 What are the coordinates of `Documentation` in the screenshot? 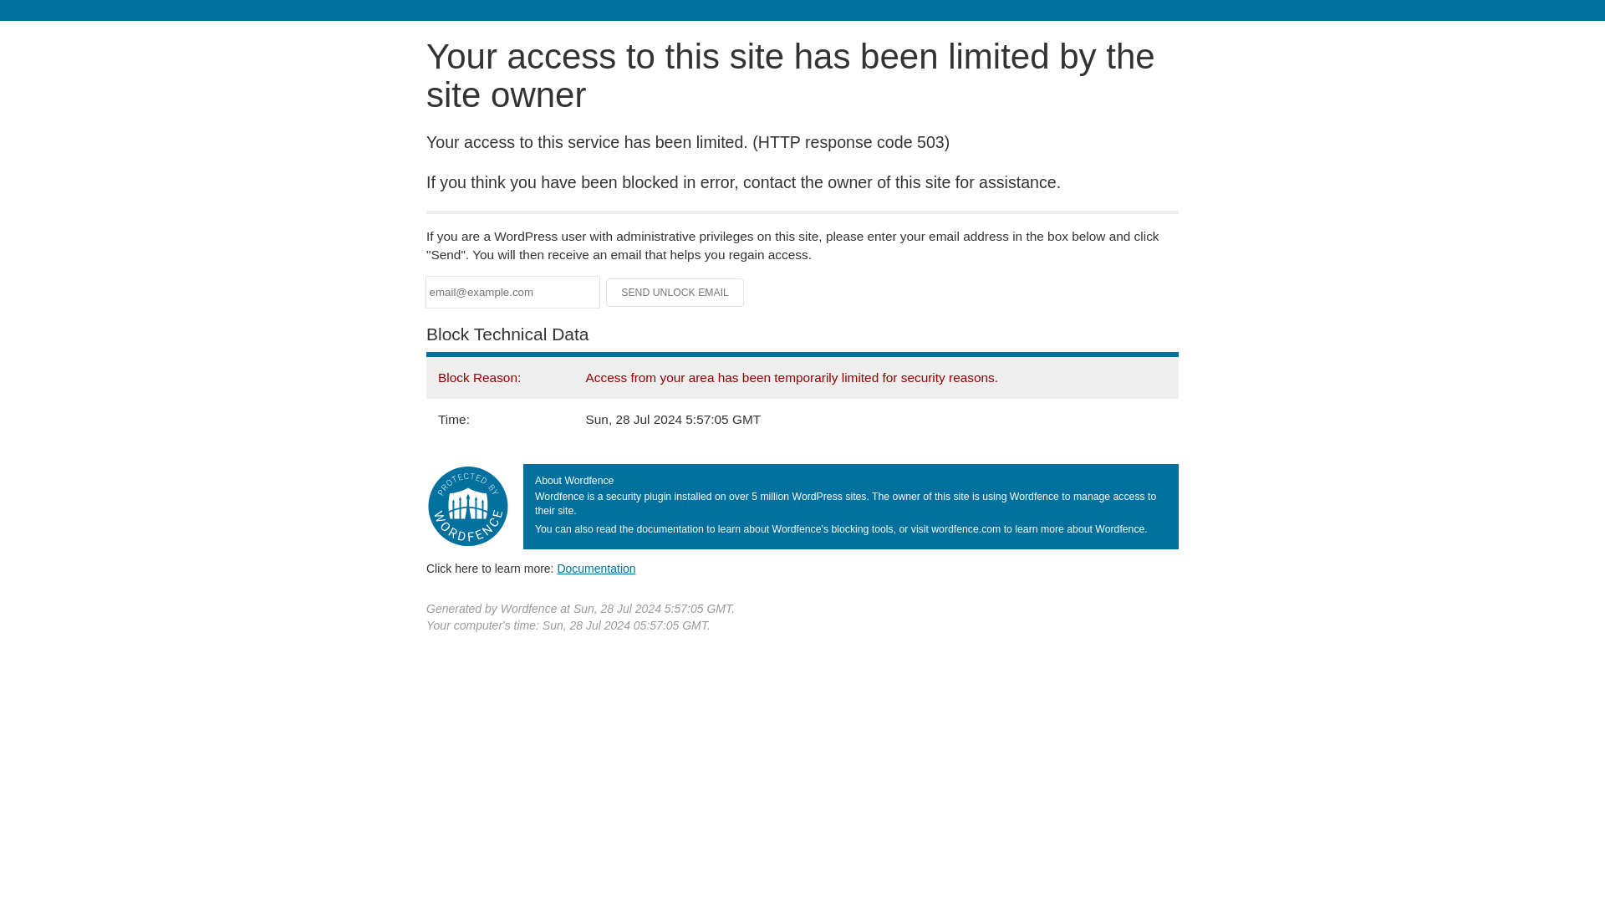 It's located at (596, 568).